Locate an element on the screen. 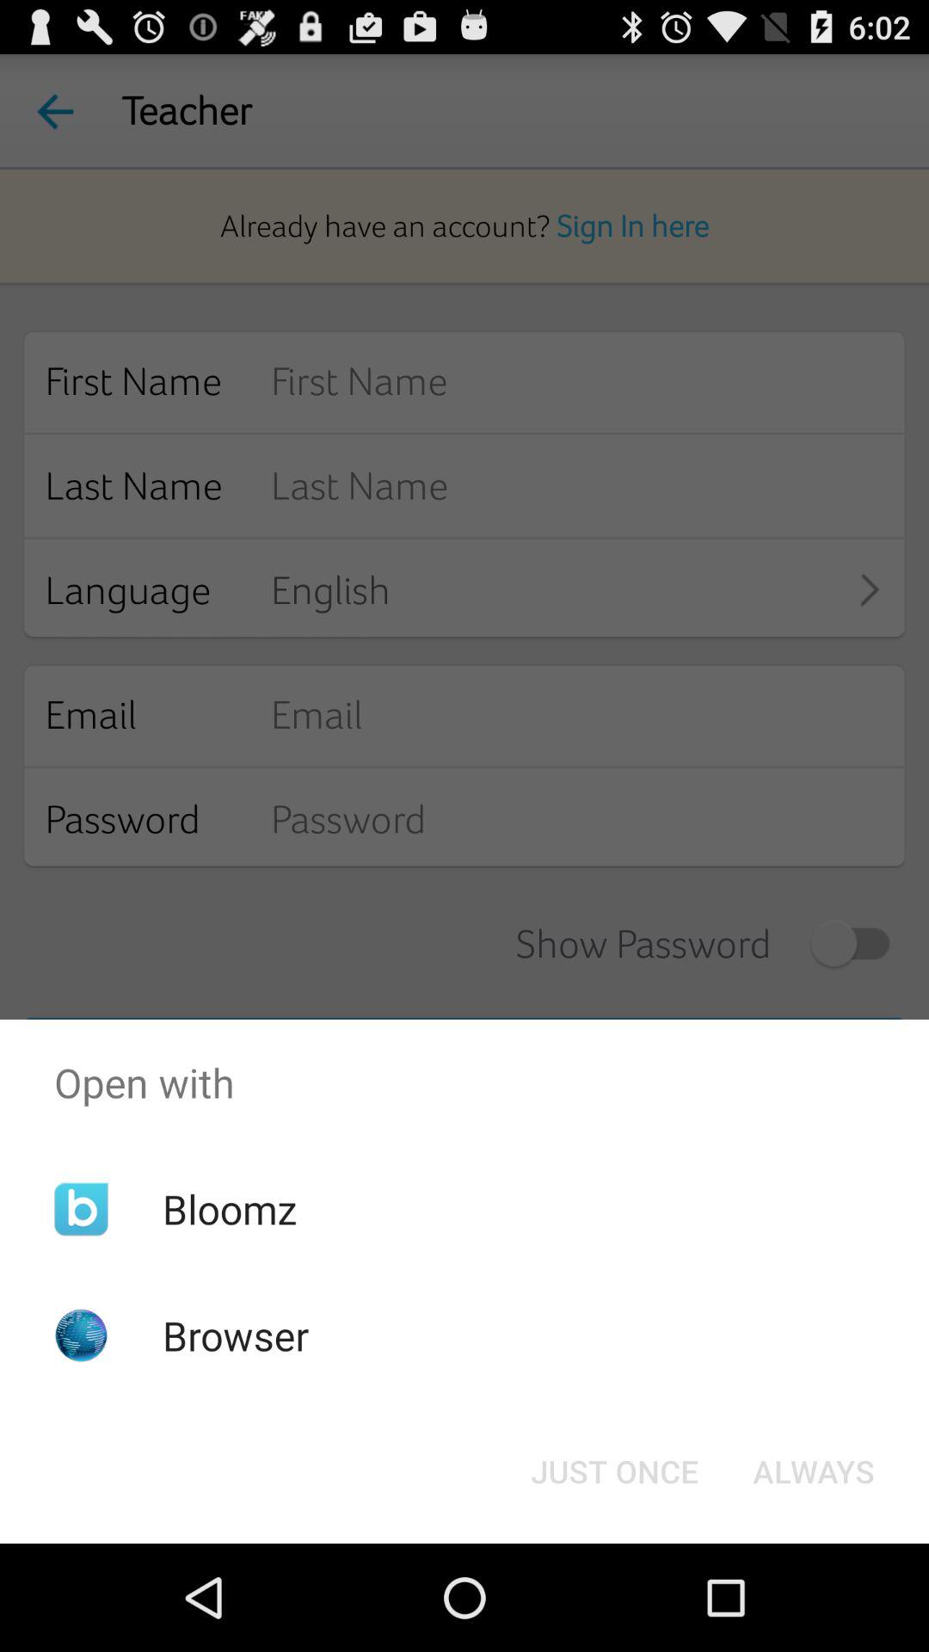  swipe until bloomz item is located at coordinates (229, 1209).